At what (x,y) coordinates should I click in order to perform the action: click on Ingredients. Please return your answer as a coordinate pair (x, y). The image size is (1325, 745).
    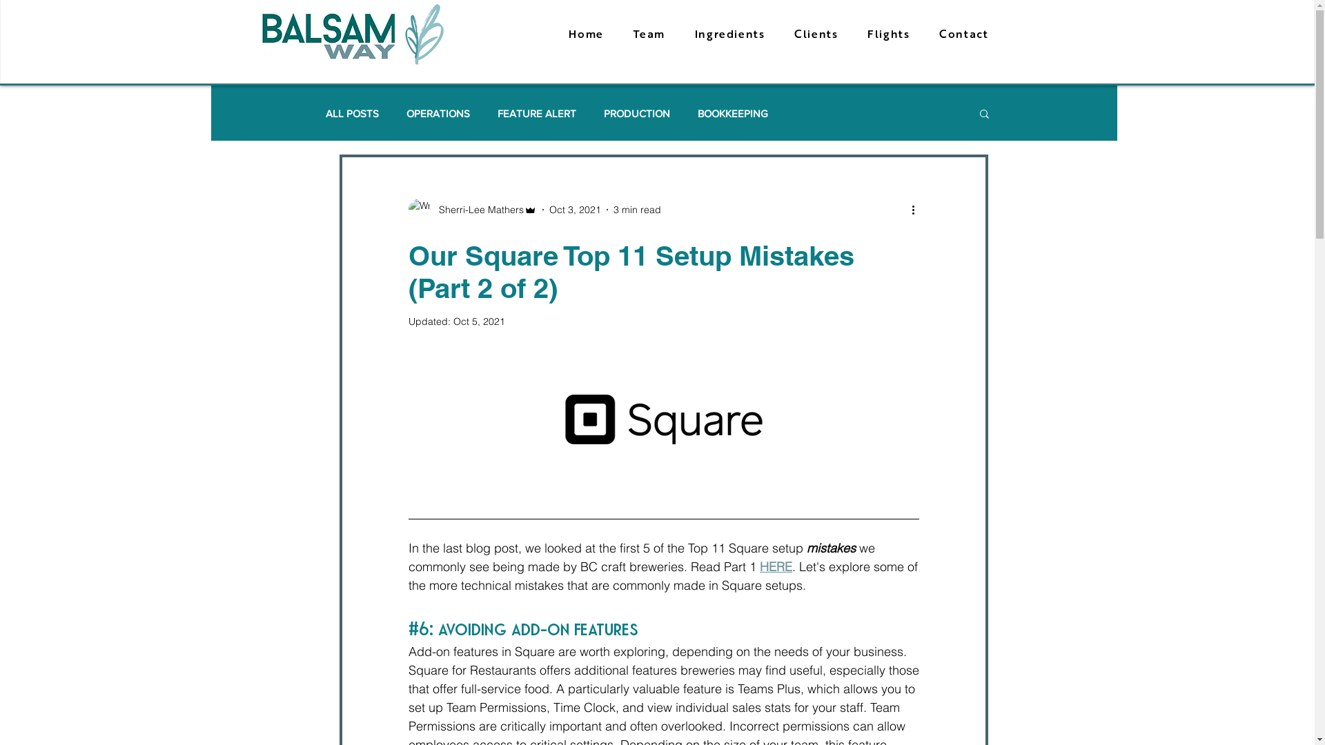
    Looking at the image, I should click on (729, 36).